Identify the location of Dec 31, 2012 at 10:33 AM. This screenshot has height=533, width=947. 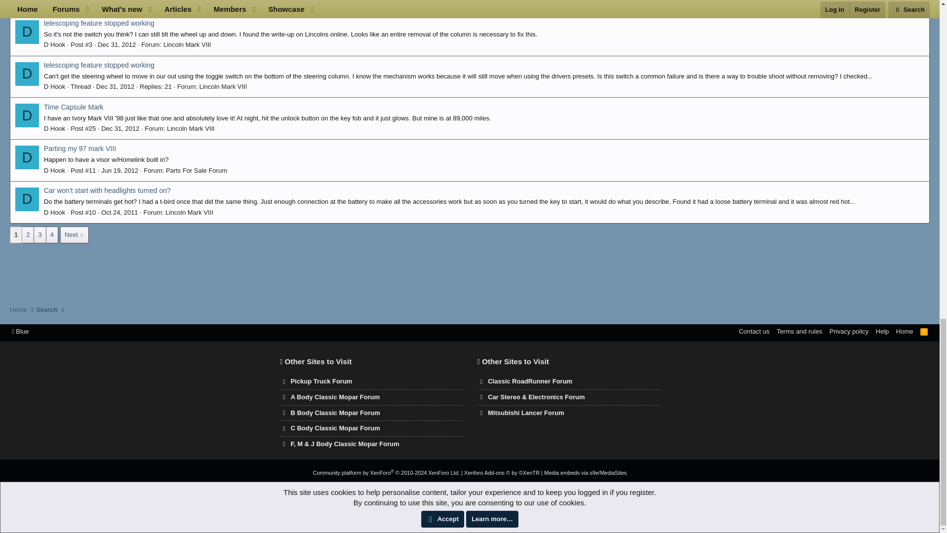
(120, 128).